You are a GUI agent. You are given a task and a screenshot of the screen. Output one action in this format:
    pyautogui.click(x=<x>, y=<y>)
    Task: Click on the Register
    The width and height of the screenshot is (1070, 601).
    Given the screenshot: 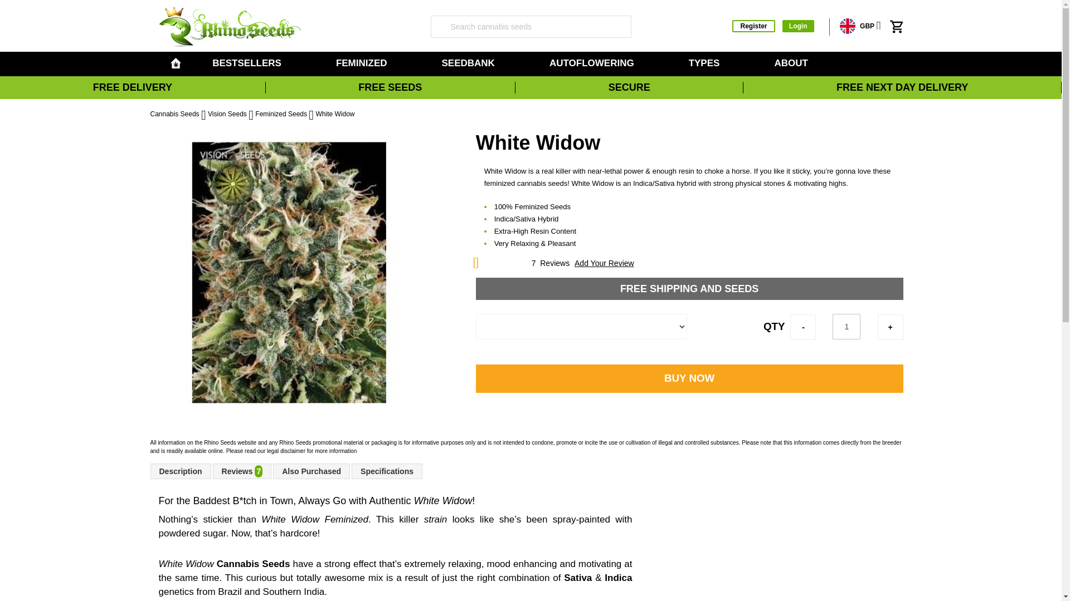 What is the action you would take?
    pyautogui.click(x=753, y=26)
    